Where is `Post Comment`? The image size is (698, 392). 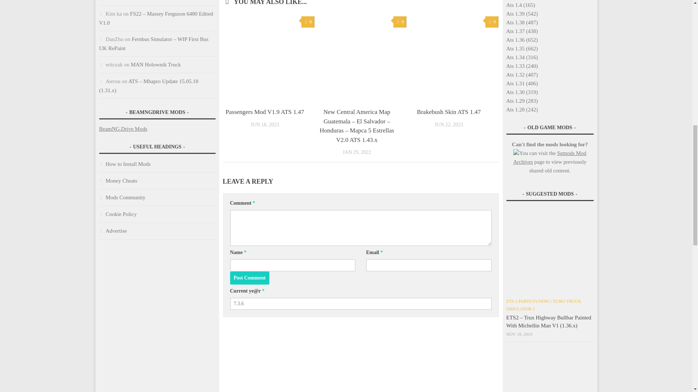 Post Comment is located at coordinates (249, 278).